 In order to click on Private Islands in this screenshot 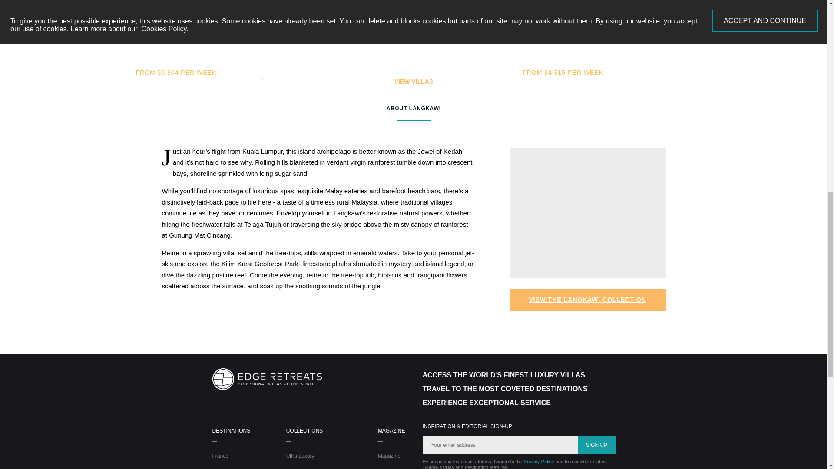, I will do `click(303, 468)`.